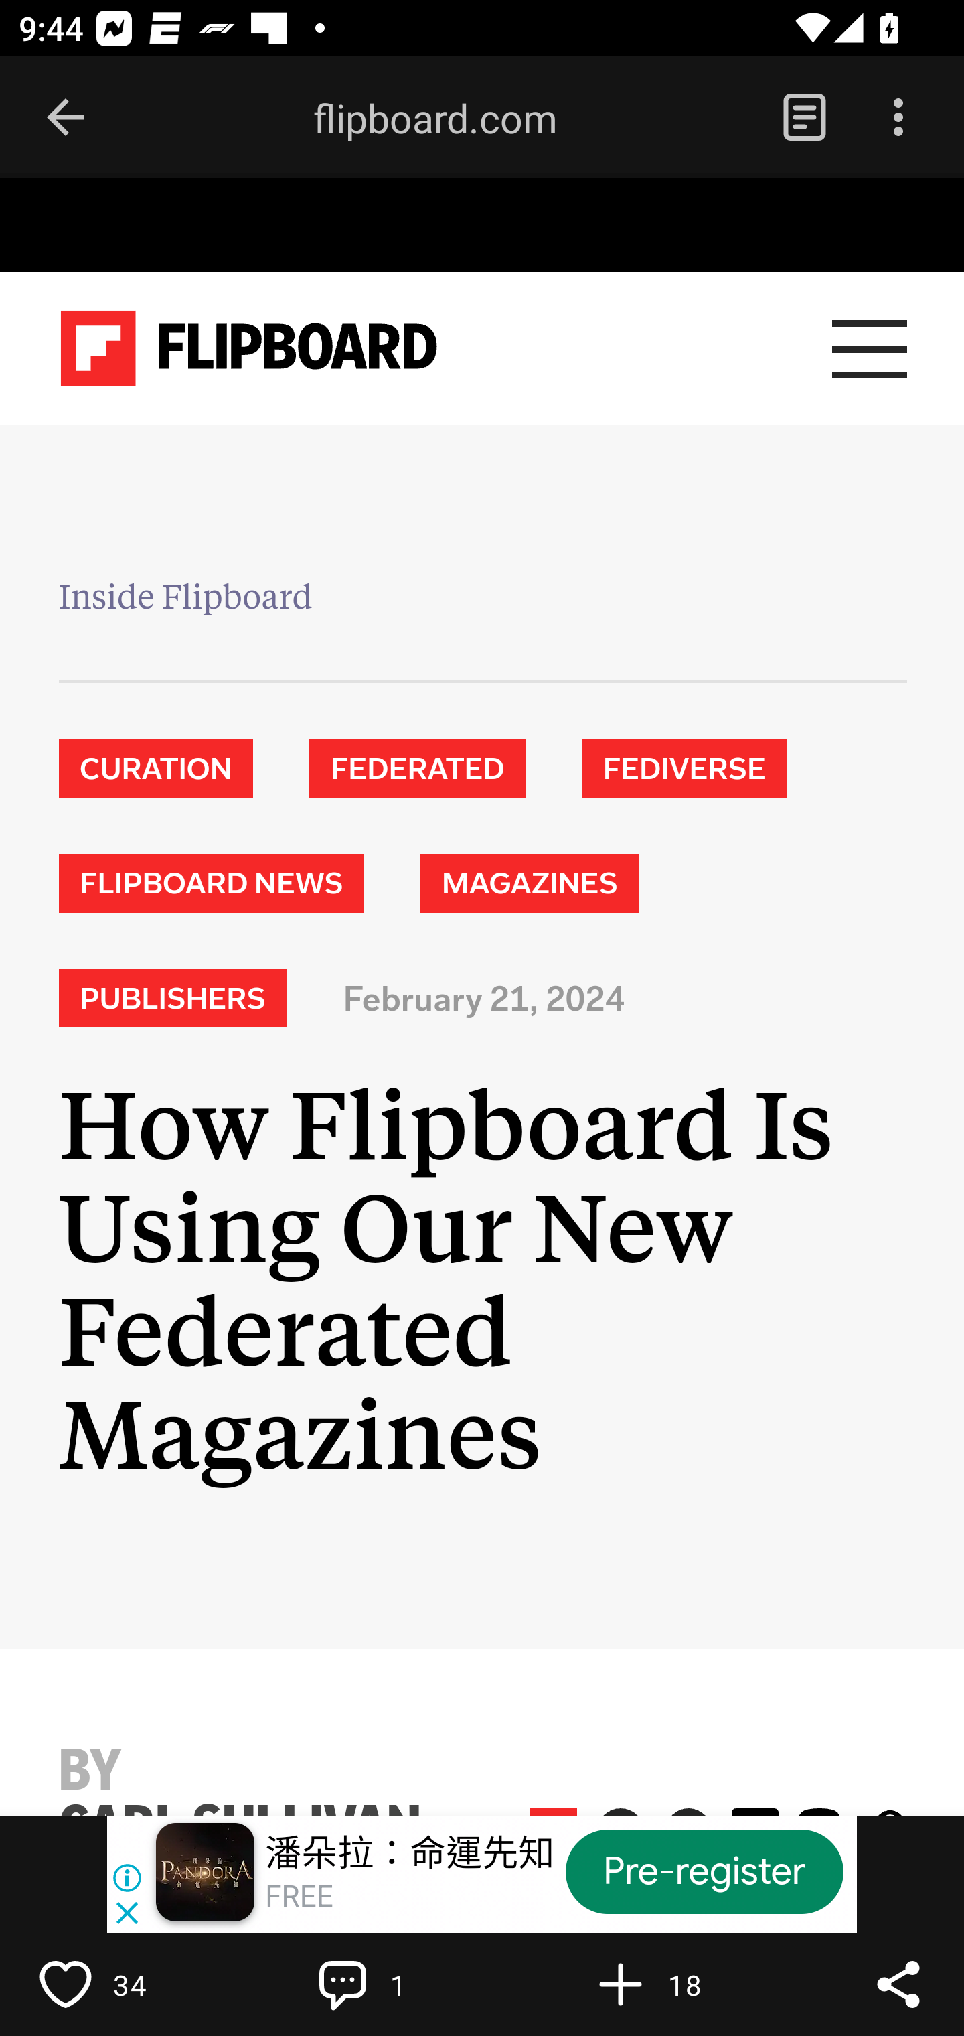 The width and height of the screenshot is (964, 2036). Describe the element at coordinates (155, 768) in the screenshot. I see `CURATION` at that location.